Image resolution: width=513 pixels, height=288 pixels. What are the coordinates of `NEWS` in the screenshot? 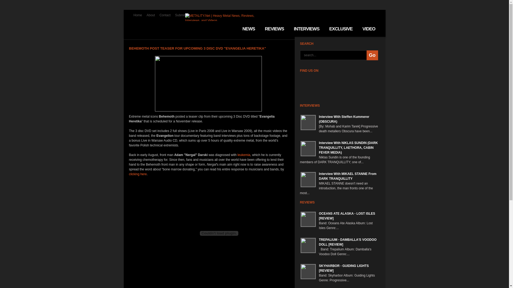 It's located at (248, 29).